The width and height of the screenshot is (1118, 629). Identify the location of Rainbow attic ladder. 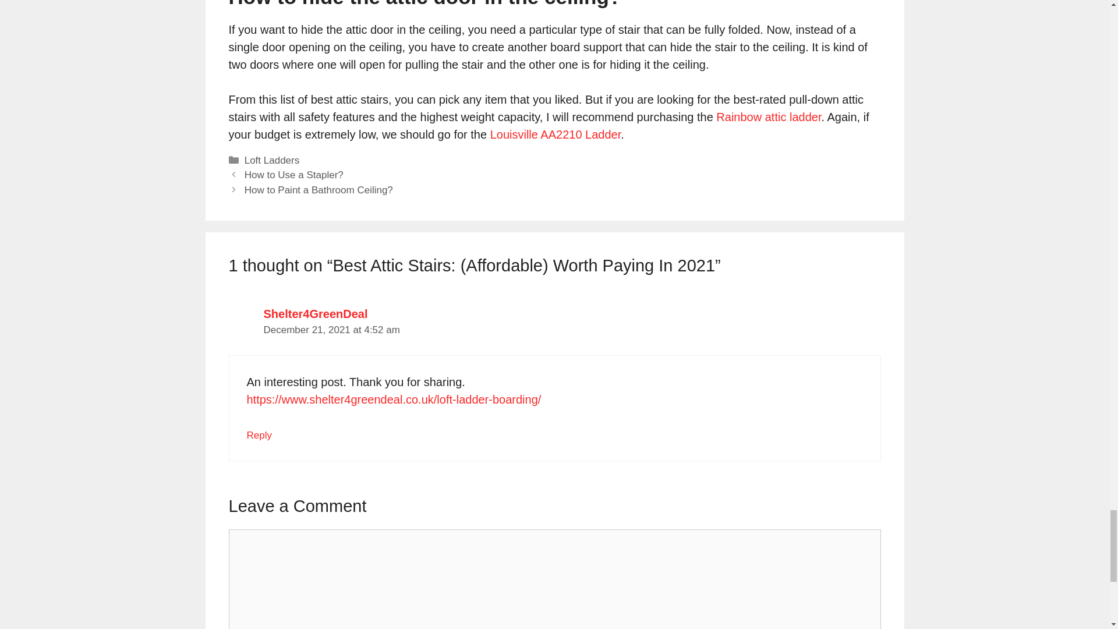
(769, 116).